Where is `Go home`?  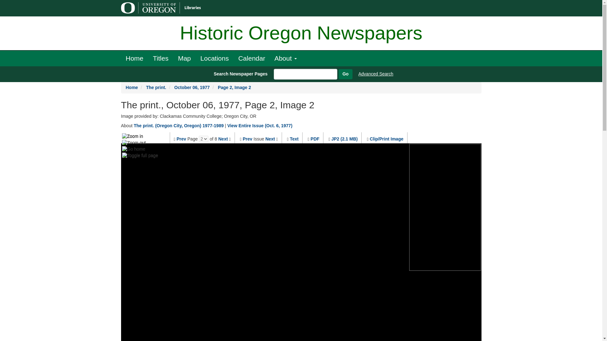 Go home is located at coordinates (133, 149).